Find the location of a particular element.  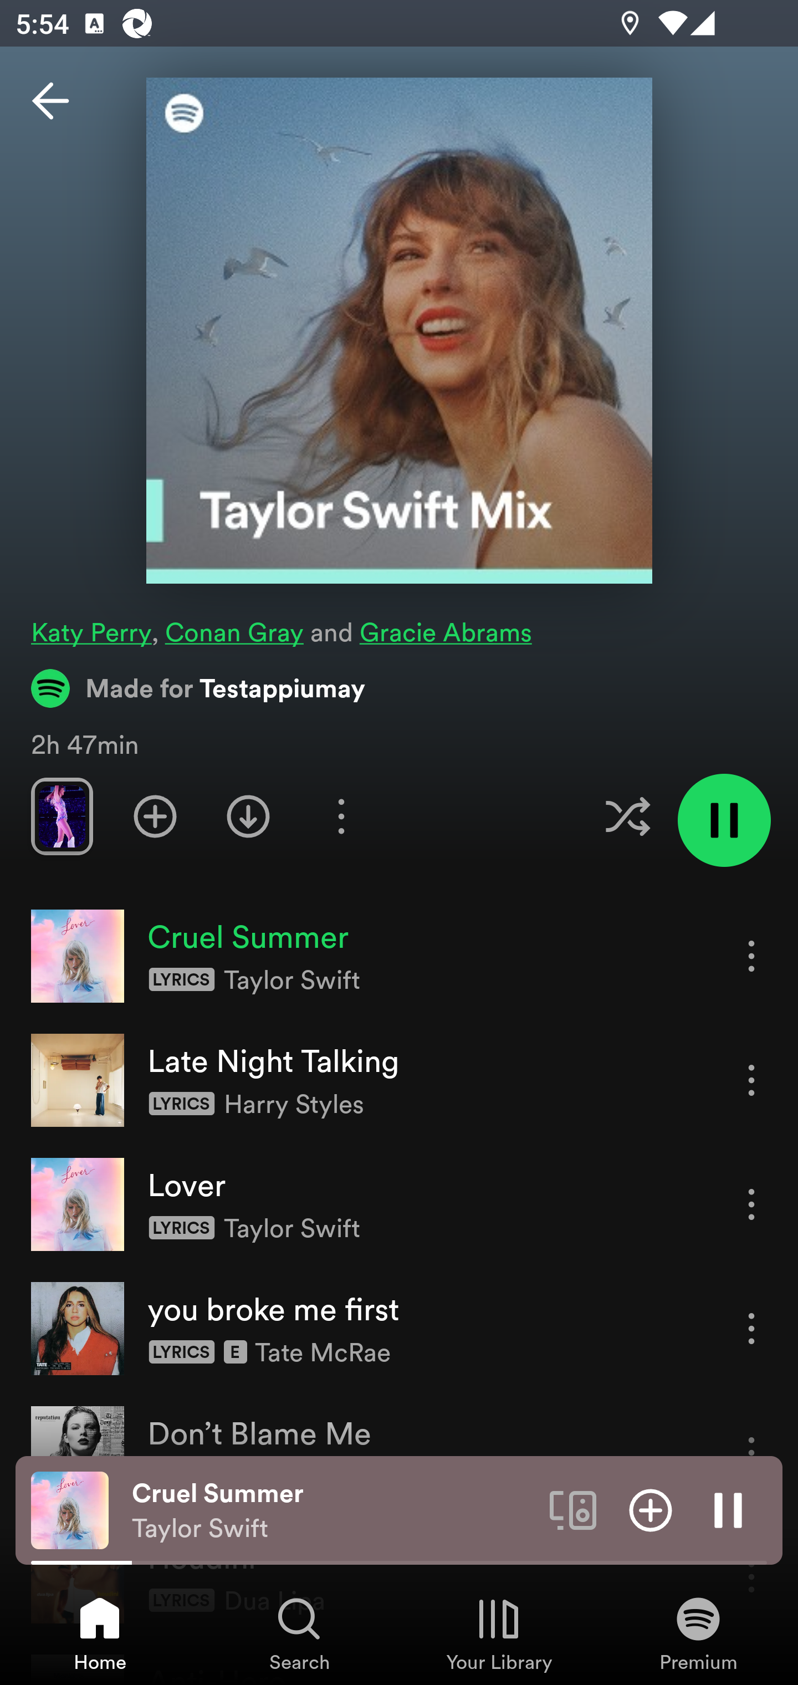

Made for Testappiumay is located at coordinates (198, 688).